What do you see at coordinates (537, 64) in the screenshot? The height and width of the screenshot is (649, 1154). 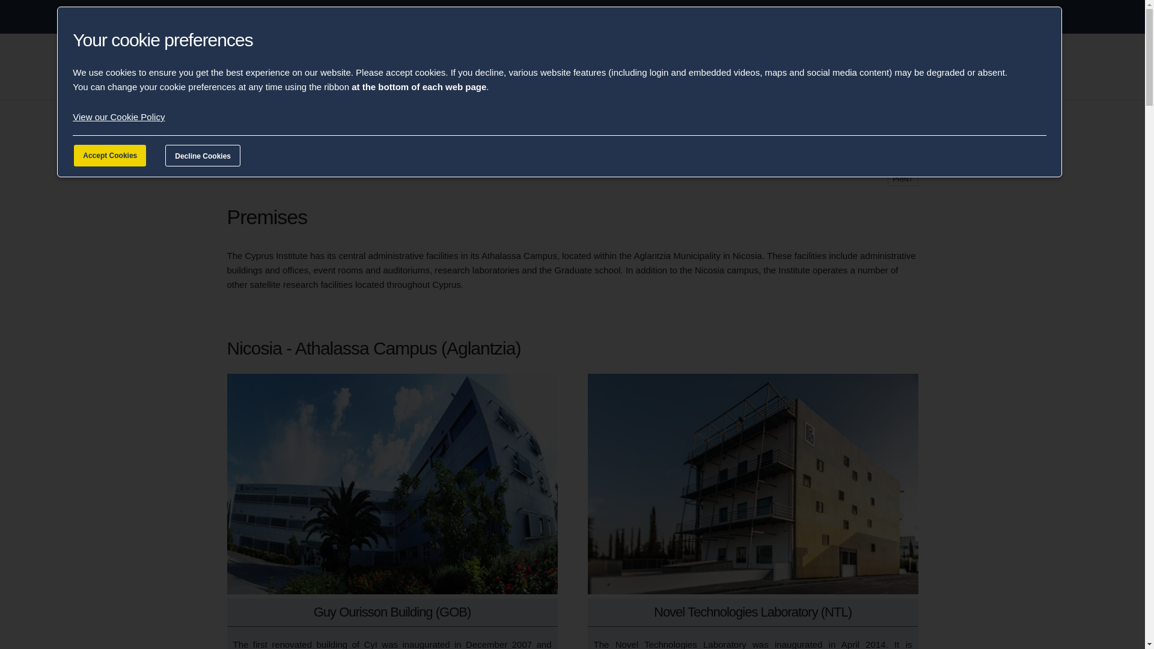 I see `CyI in the News` at bounding box center [537, 64].